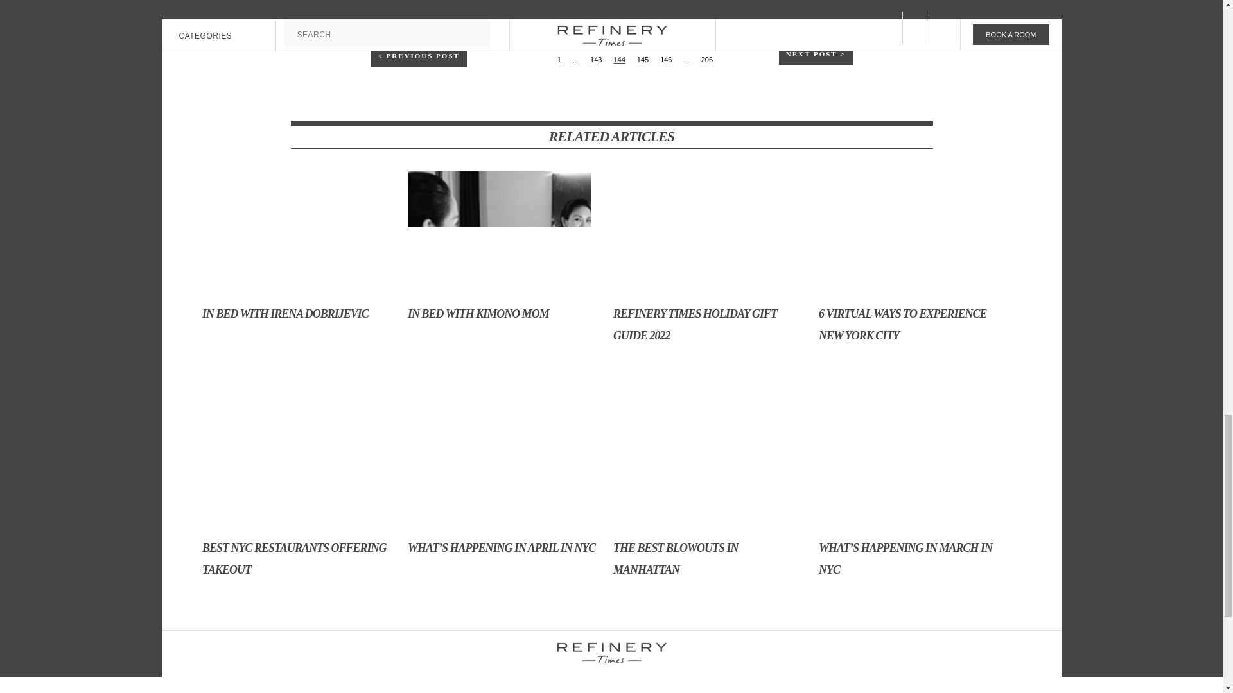  I want to click on 146, so click(665, 59).